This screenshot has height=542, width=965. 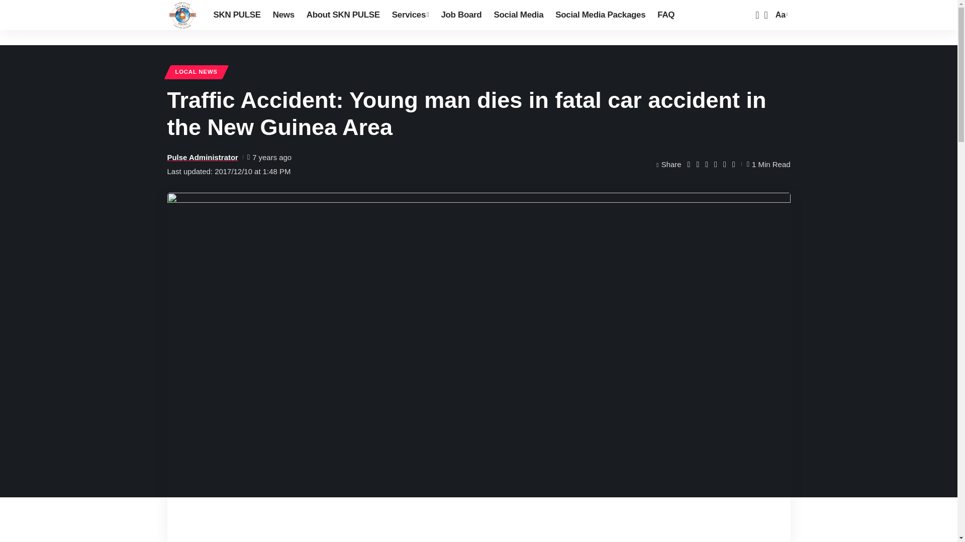 I want to click on Job Board, so click(x=461, y=15).